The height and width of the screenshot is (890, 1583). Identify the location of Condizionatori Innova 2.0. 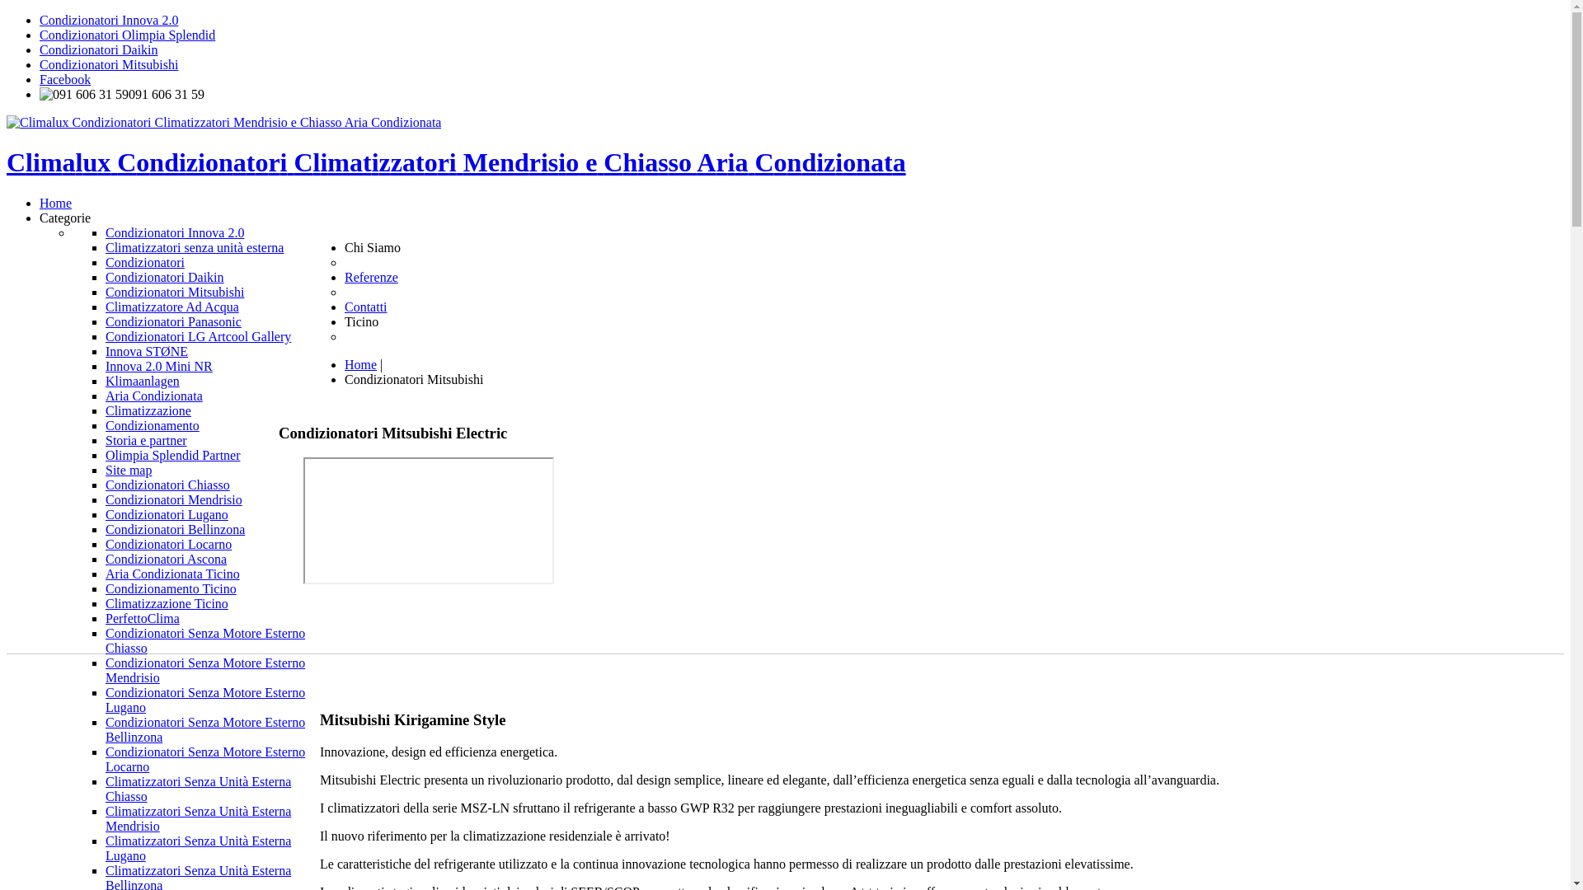
(109, 20).